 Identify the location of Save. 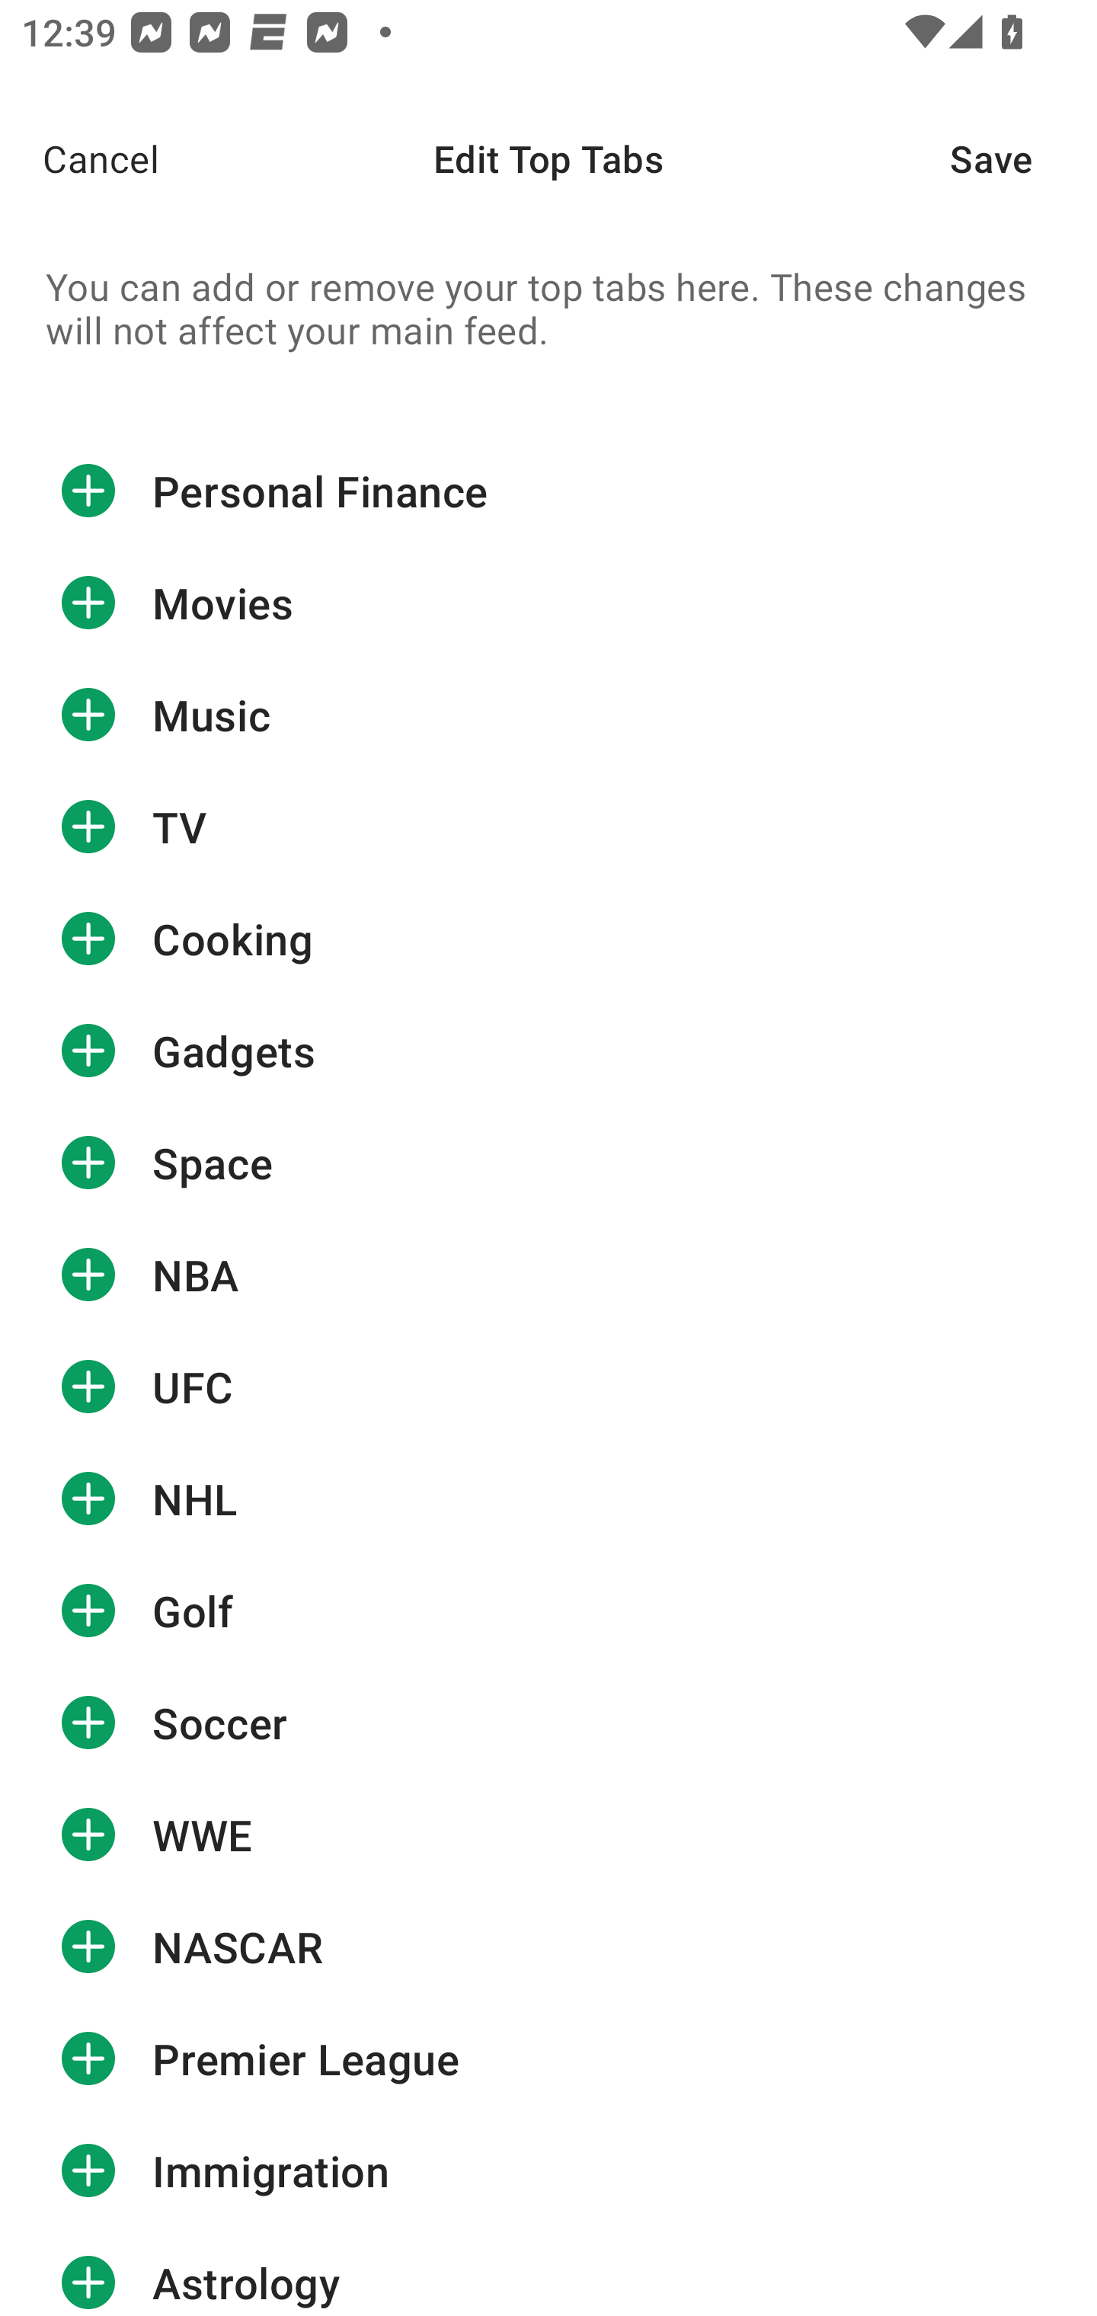
(1024, 158).